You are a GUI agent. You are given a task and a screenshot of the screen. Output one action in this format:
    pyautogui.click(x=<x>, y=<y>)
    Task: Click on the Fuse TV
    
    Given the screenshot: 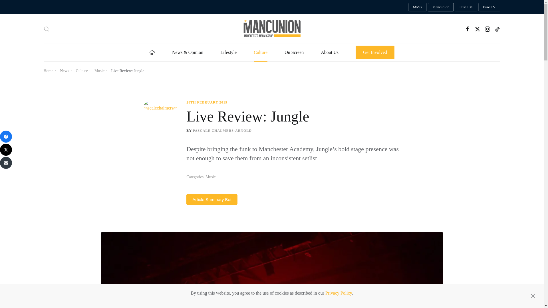 What is the action you would take?
    pyautogui.click(x=489, y=7)
    